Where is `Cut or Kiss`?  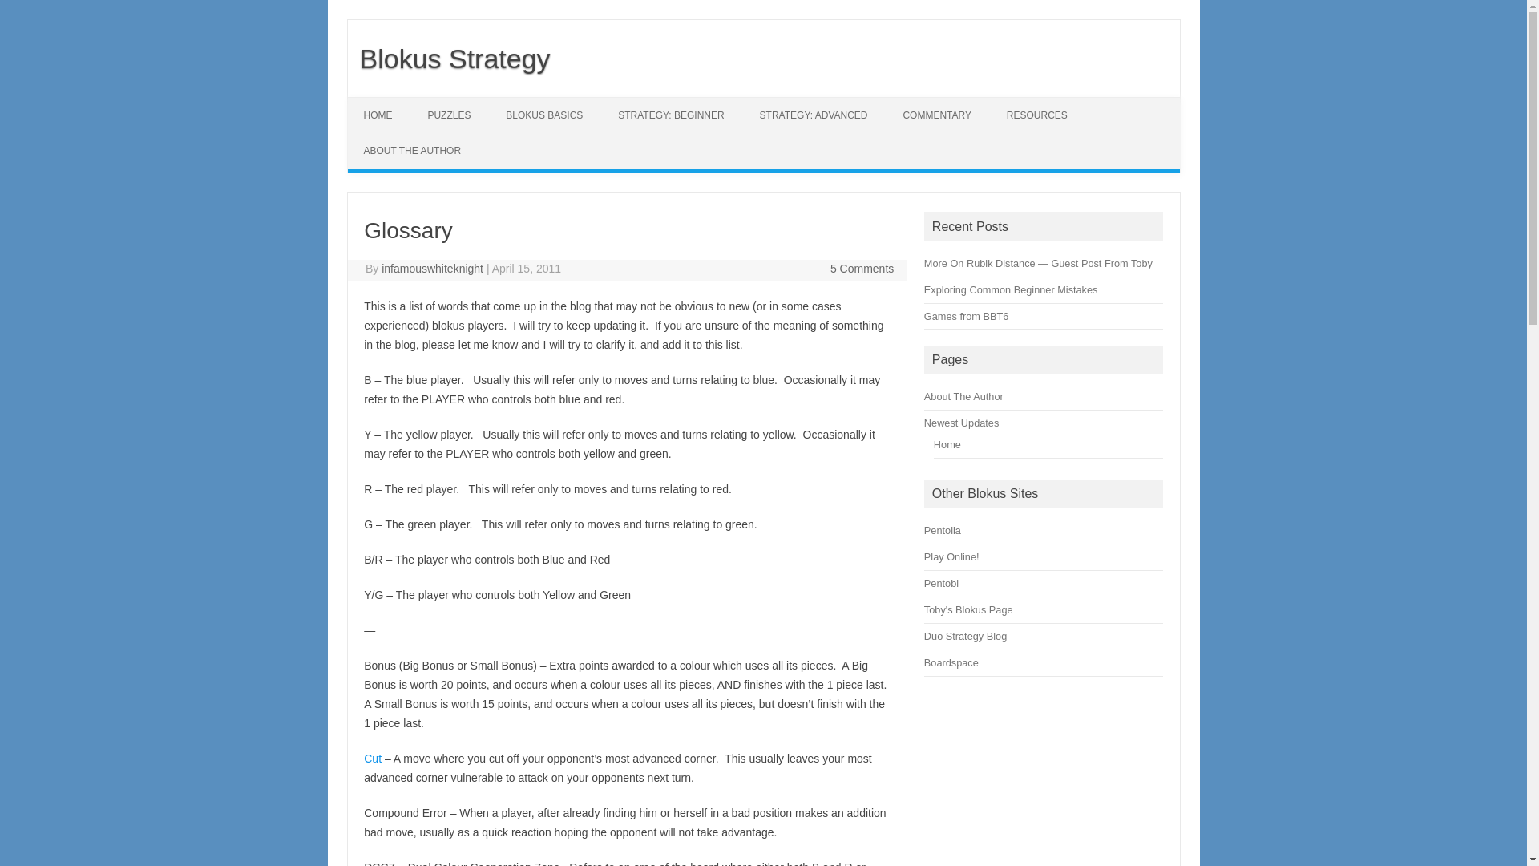
Cut or Kiss is located at coordinates (372, 759).